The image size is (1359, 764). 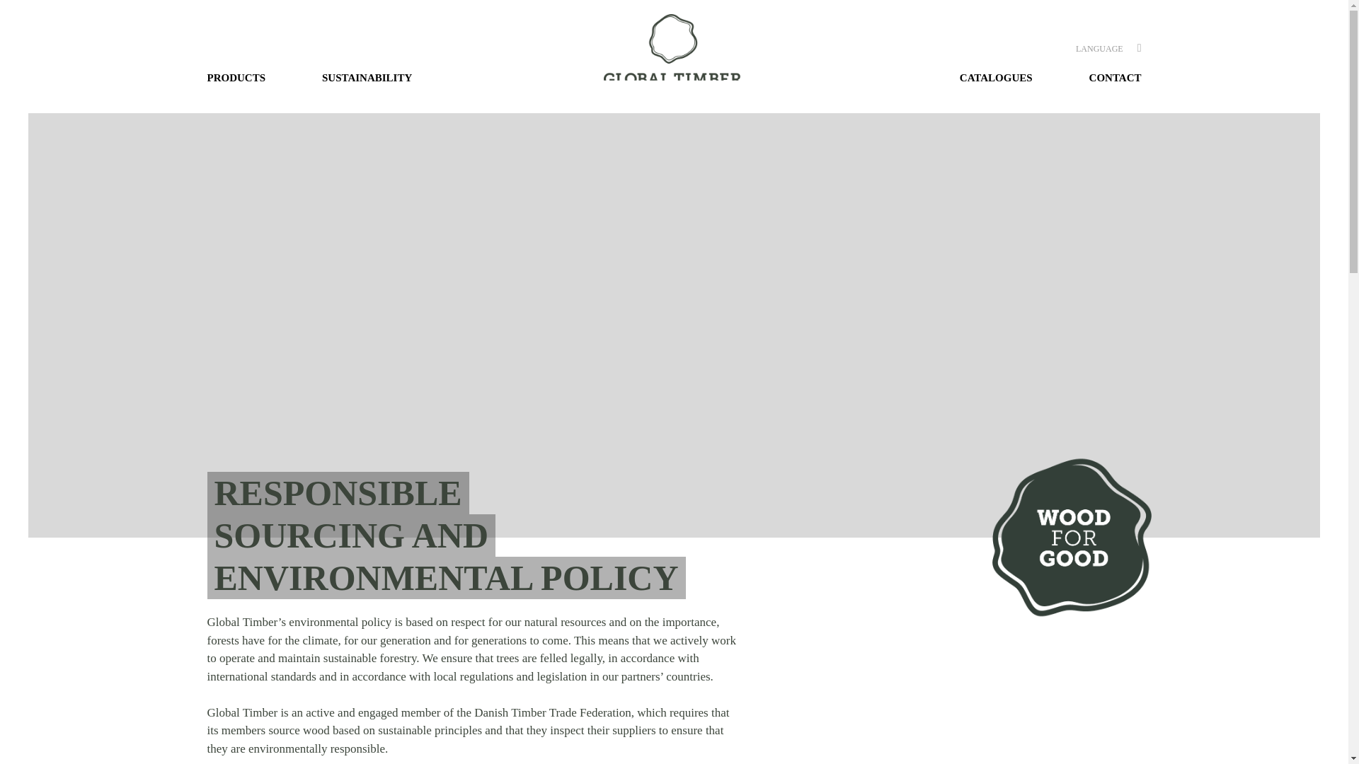 I want to click on CATALOGUES, so click(x=996, y=78).